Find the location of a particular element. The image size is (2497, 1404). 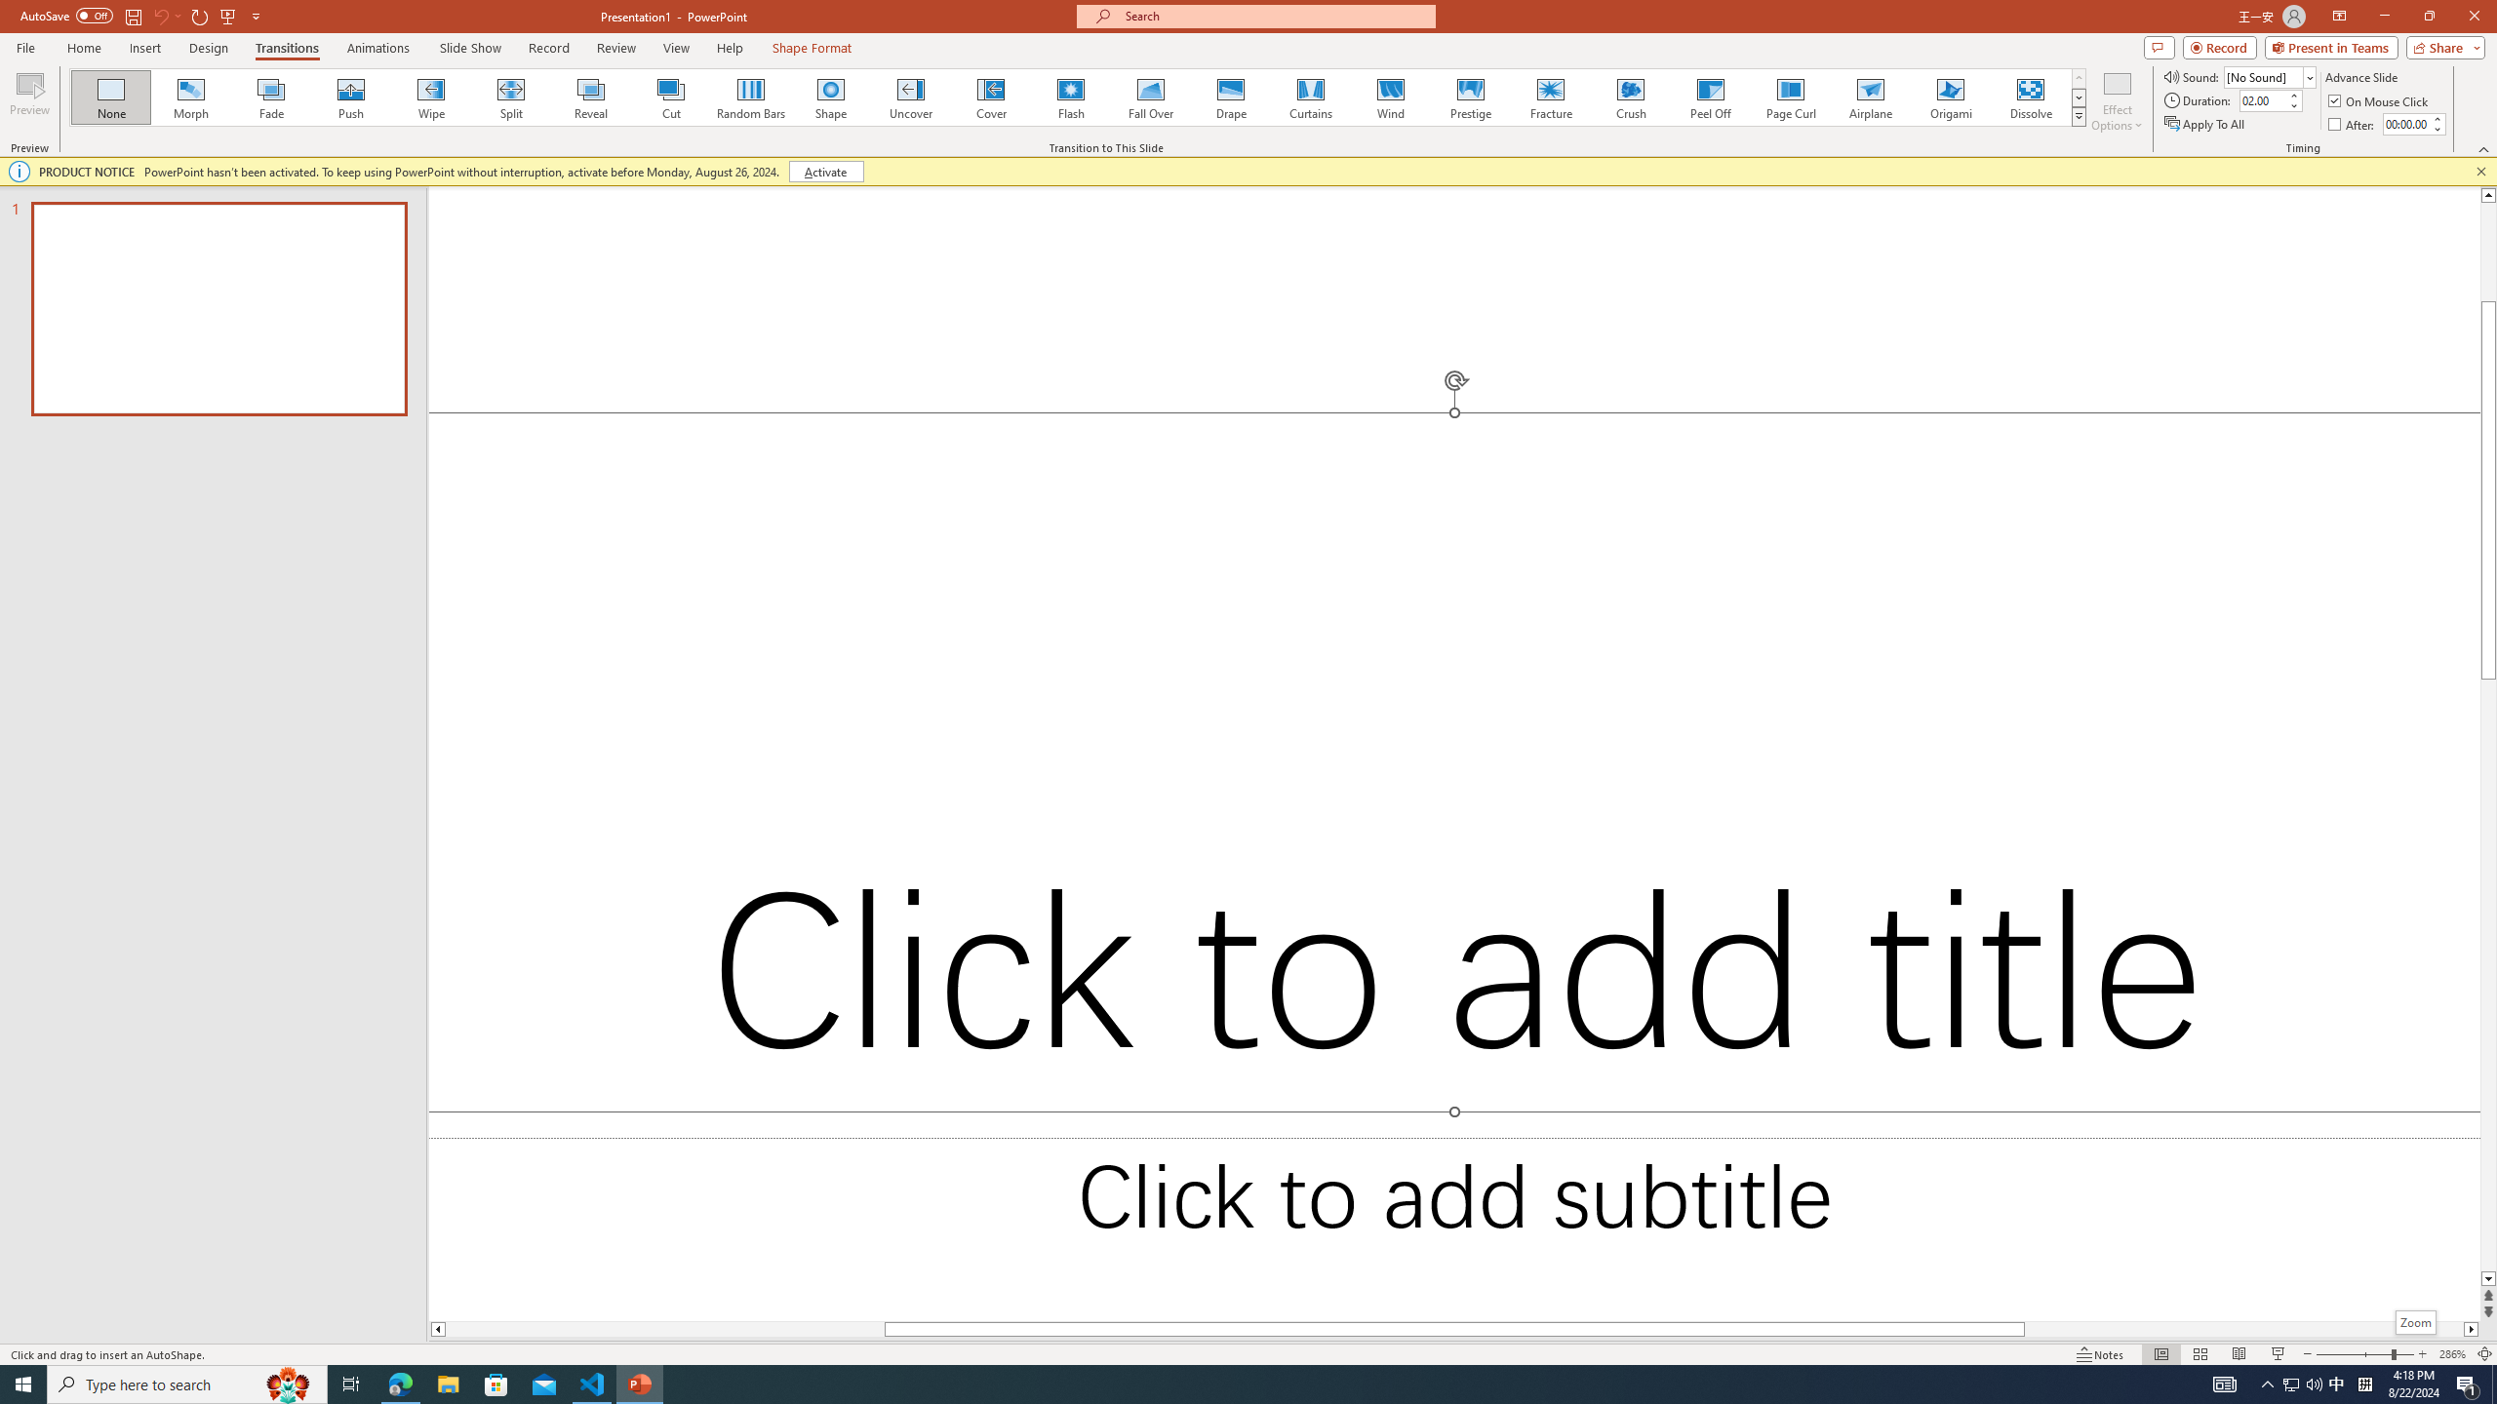

Crush is located at coordinates (1630, 97).